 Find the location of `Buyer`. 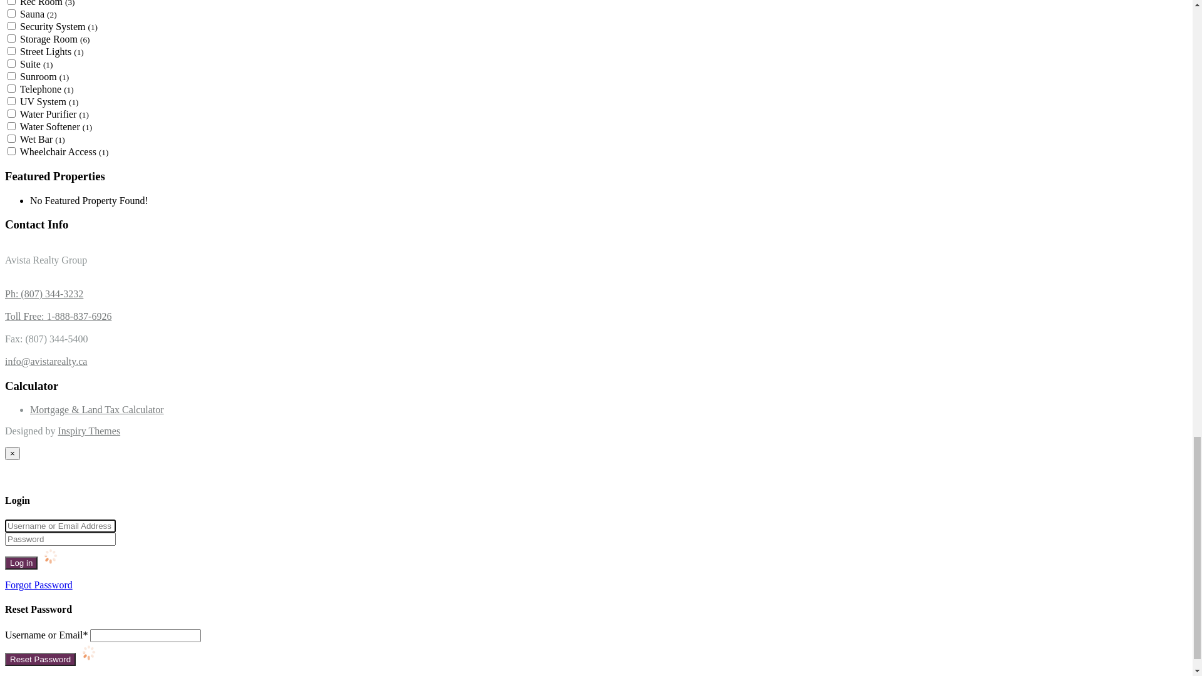

Buyer is located at coordinates (68, 348).